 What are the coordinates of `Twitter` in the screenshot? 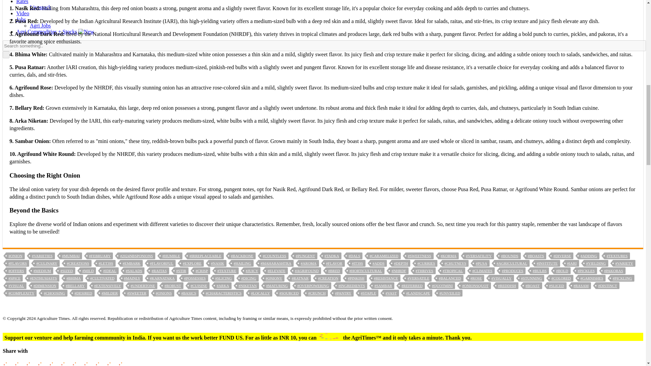 It's located at (31, 363).